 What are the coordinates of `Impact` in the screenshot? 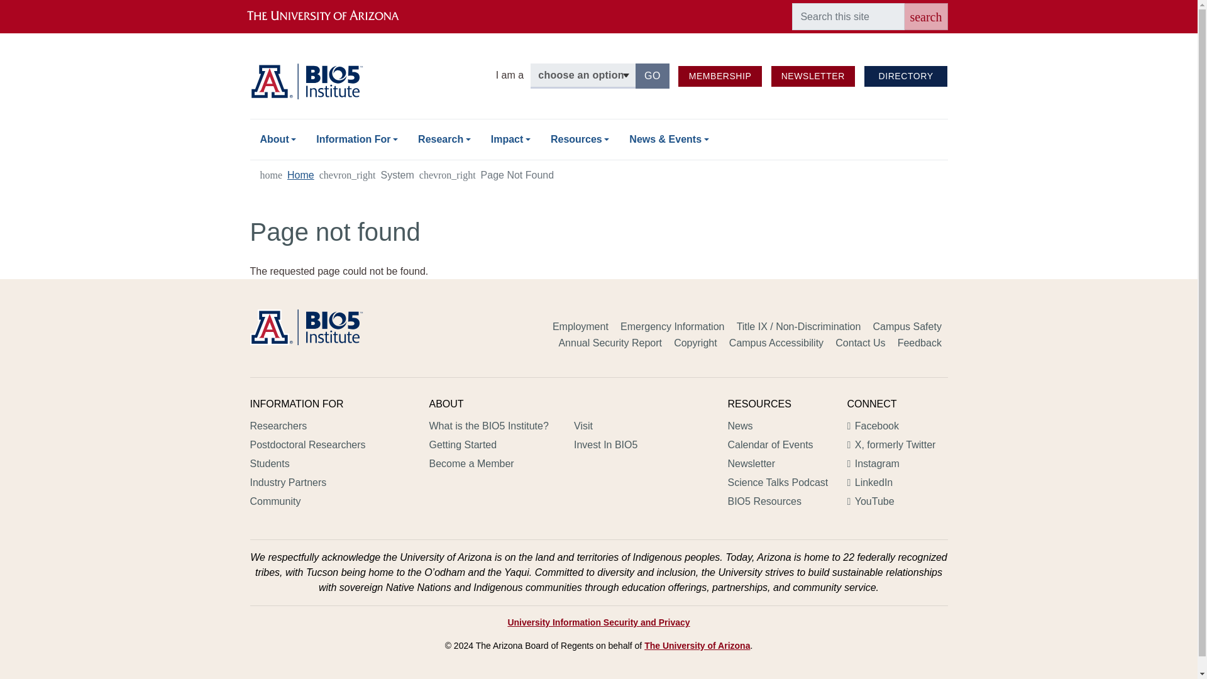 It's located at (720, 76).